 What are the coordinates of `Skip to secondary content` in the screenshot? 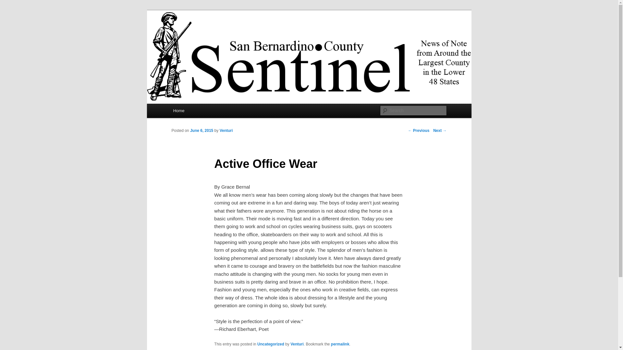 It's located at (205, 111).